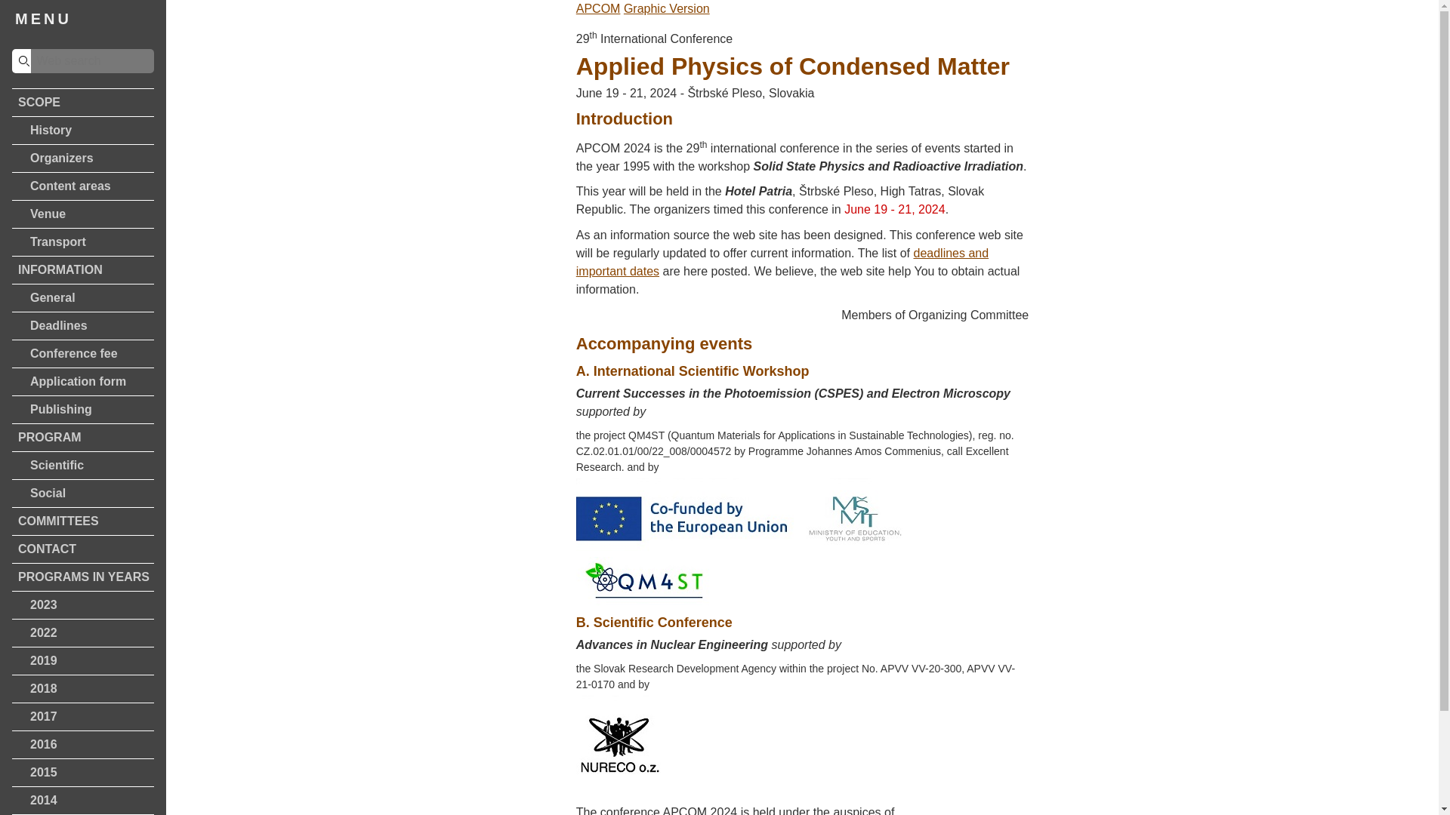 Image resolution: width=1450 pixels, height=815 pixels. Describe the element at coordinates (82, 131) in the screenshot. I see `History` at that location.